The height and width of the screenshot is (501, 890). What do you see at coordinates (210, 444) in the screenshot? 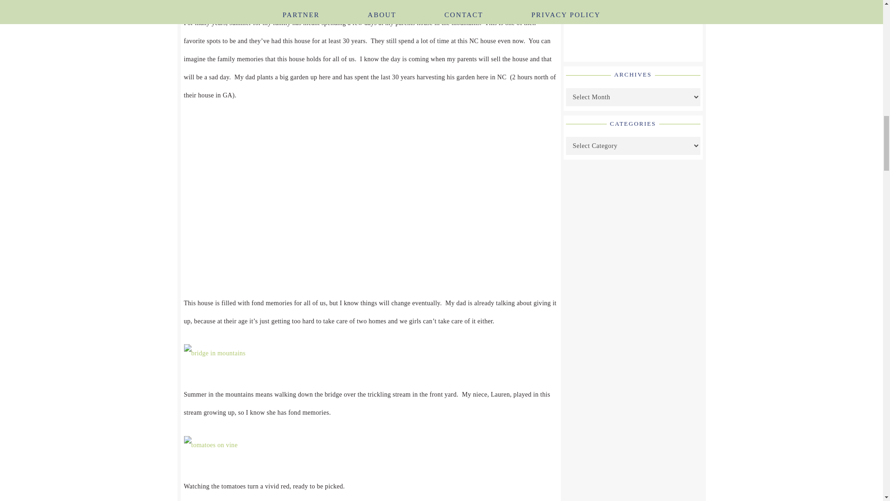
I see `tomatoes on vine` at bounding box center [210, 444].